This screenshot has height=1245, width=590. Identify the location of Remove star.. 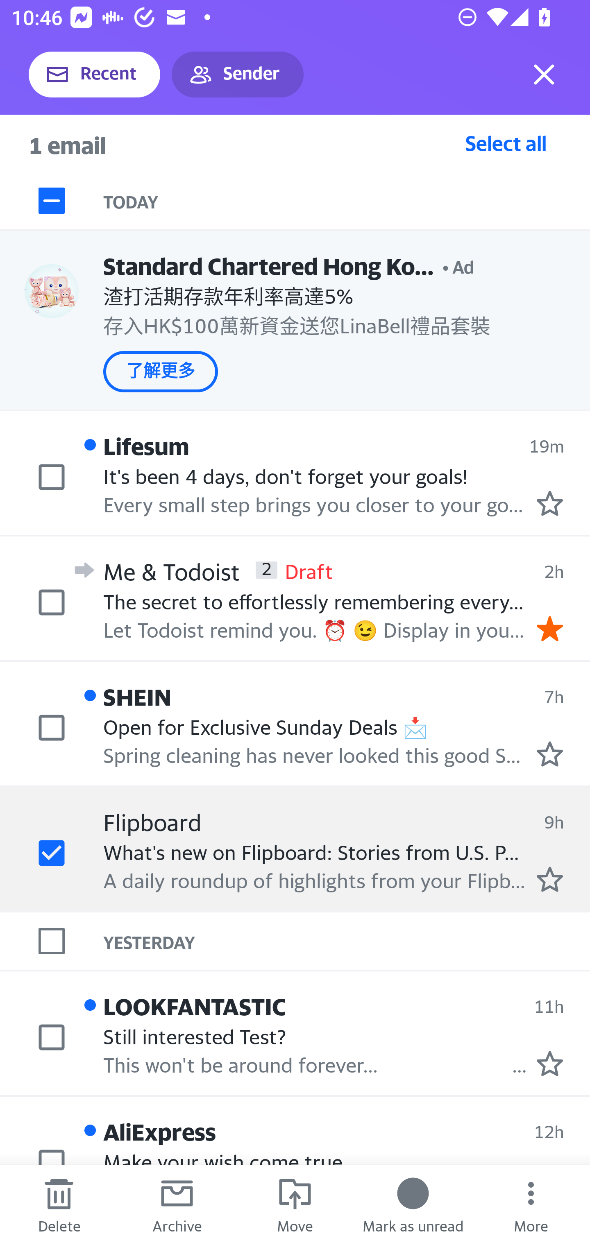
(550, 628).